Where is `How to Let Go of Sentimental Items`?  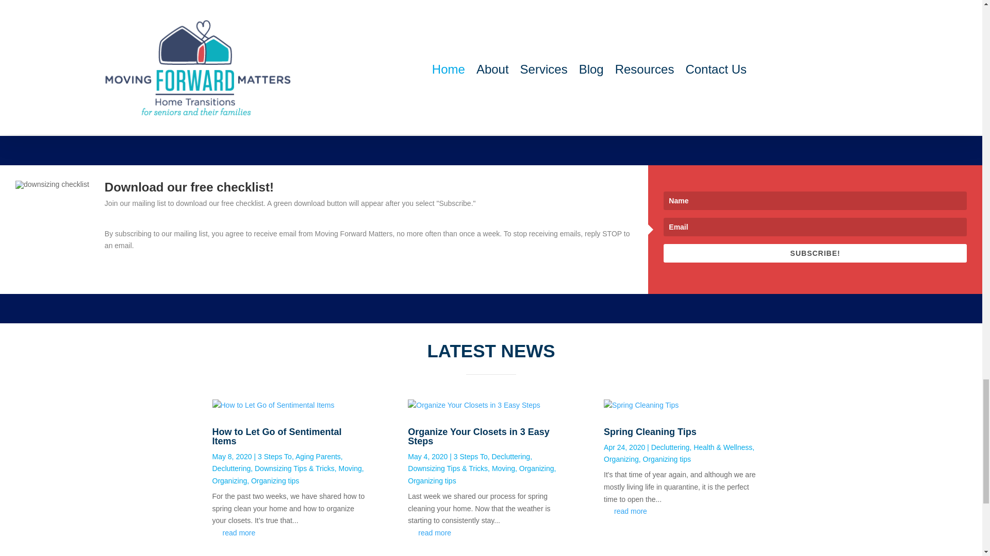
How to Let Go of Sentimental Items is located at coordinates (277, 436).